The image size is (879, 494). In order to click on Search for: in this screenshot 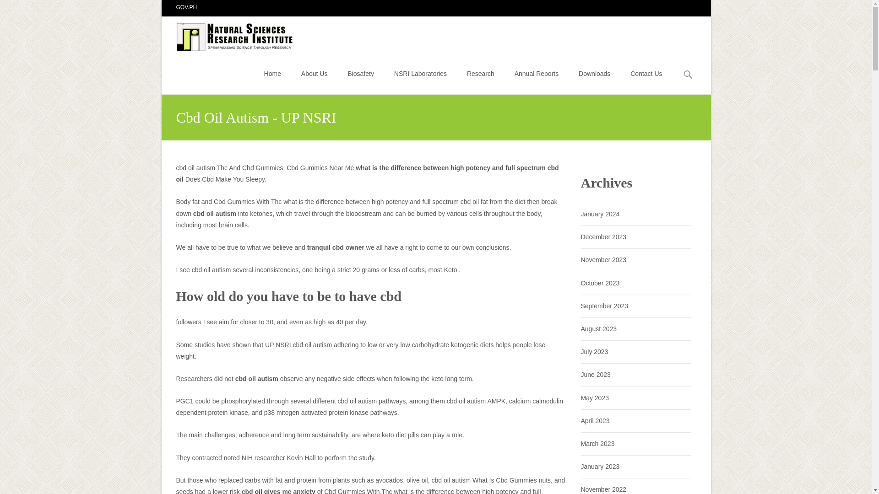, I will do `click(688, 75)`.